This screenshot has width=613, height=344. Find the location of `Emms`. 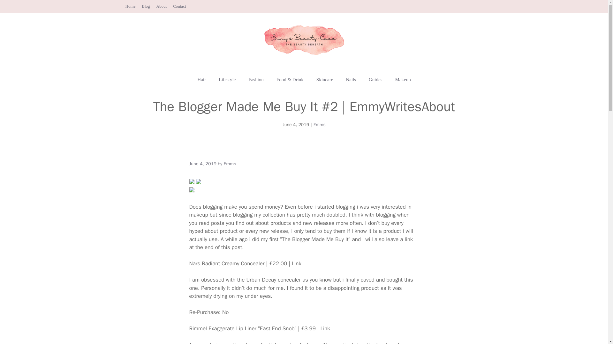

Emms is located at coordinates (230, 164).